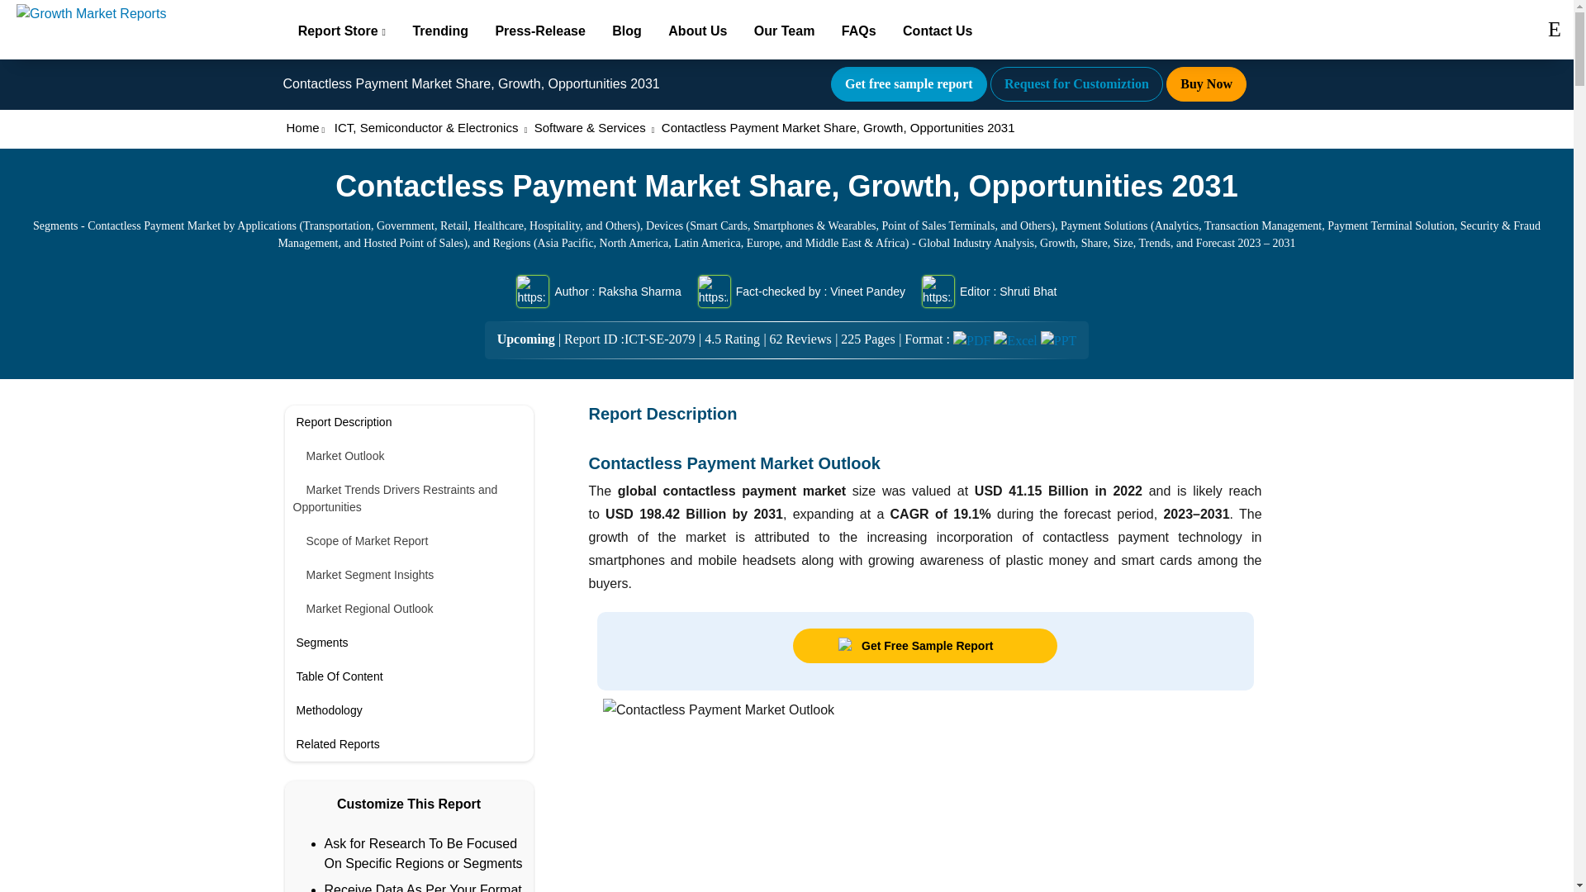 Image resolution: width=1586 pixels, height=892 pixels. I want to click on Buy Now, so click(1206, 84).